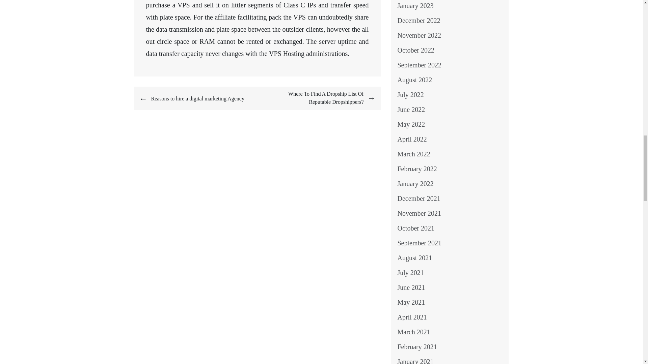 This screenshot has width=648, height=364. Describe the element at coordinates (420, 65) in the screenshot. I see `September 2022` at that location.